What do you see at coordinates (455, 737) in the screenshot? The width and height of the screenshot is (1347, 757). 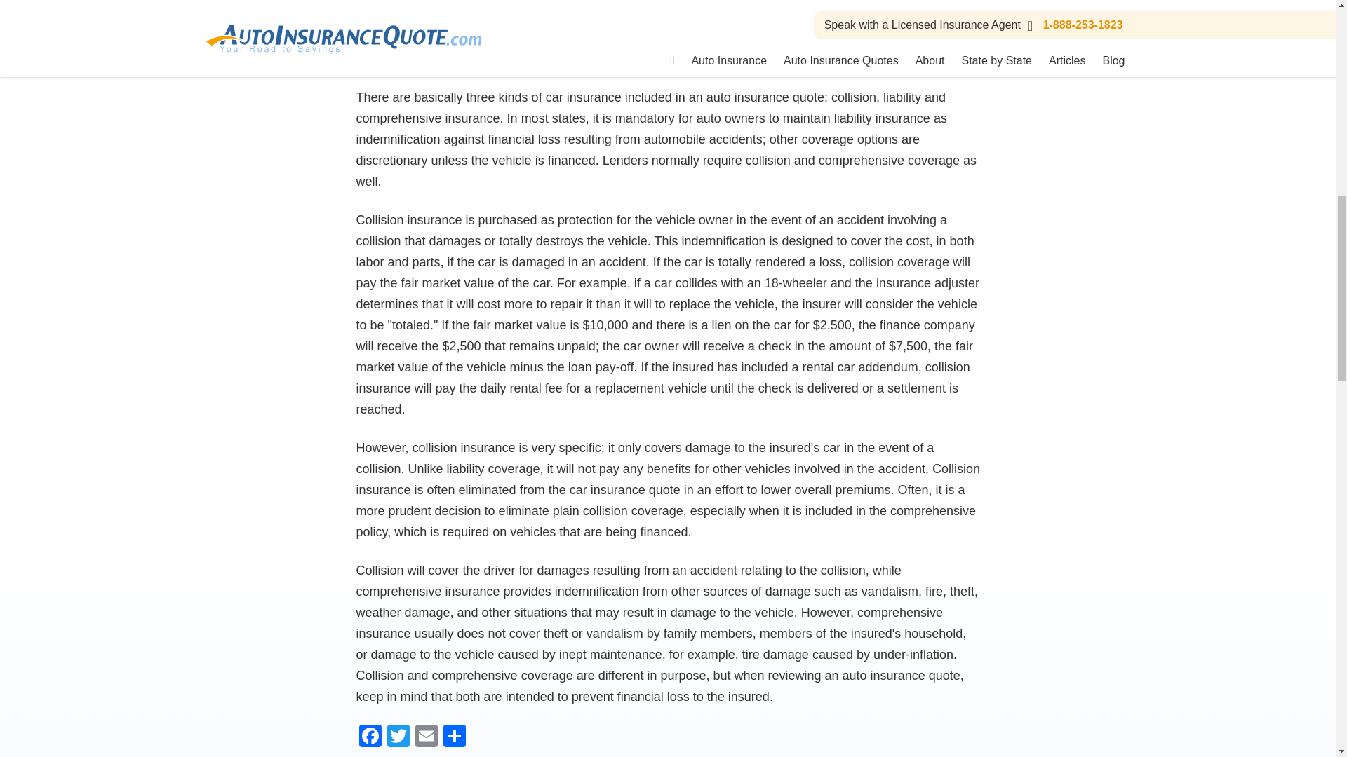 I see `Share` at bounding box center [455, 737].